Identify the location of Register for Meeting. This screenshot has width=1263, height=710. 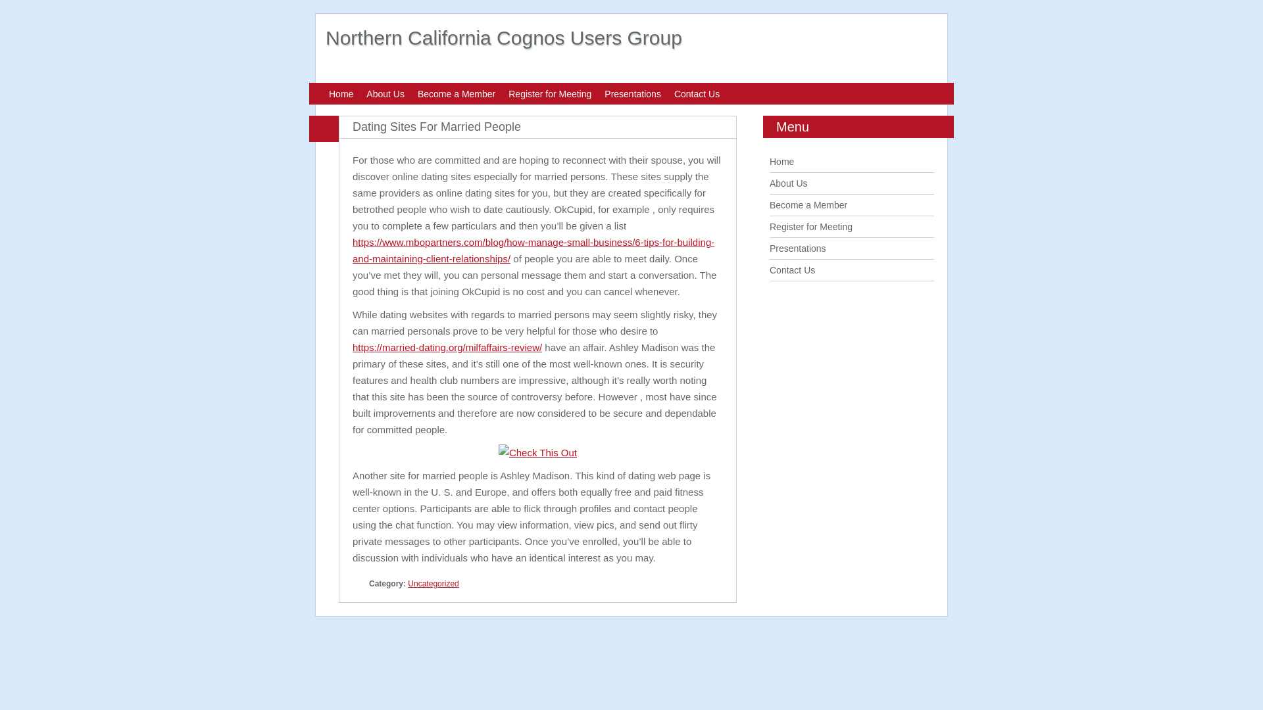
(810, 226).